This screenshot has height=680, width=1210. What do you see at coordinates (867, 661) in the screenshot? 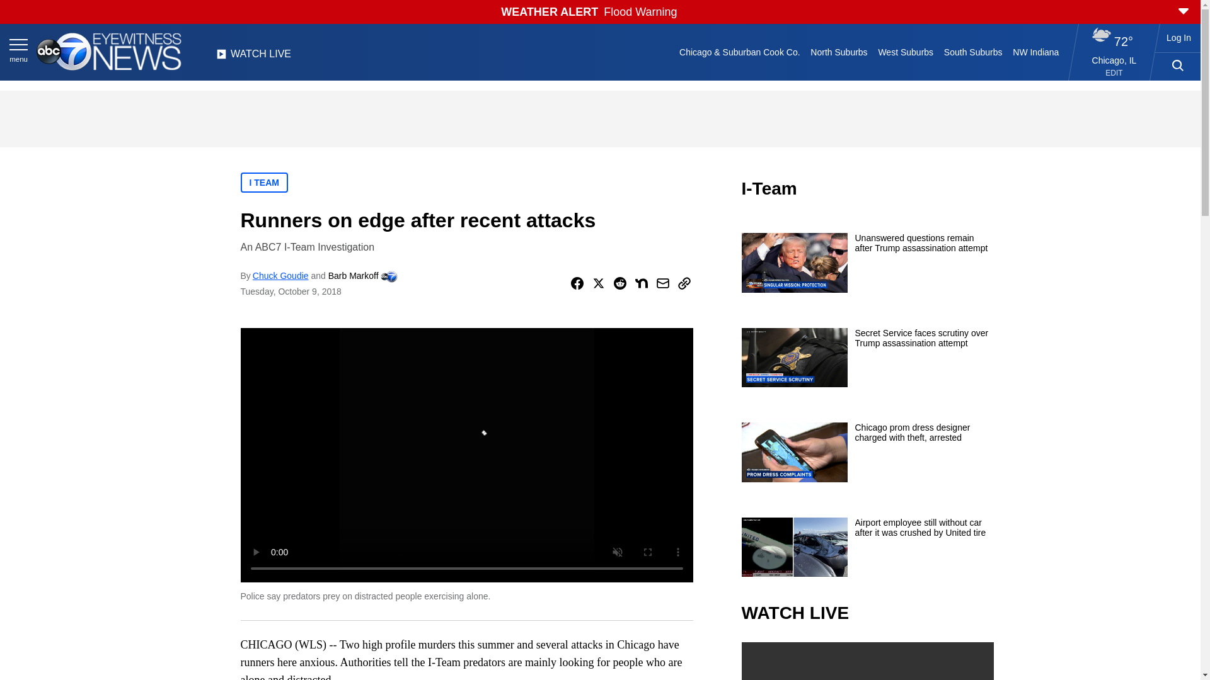
I see `video.title` at bounding box center [867, 661].